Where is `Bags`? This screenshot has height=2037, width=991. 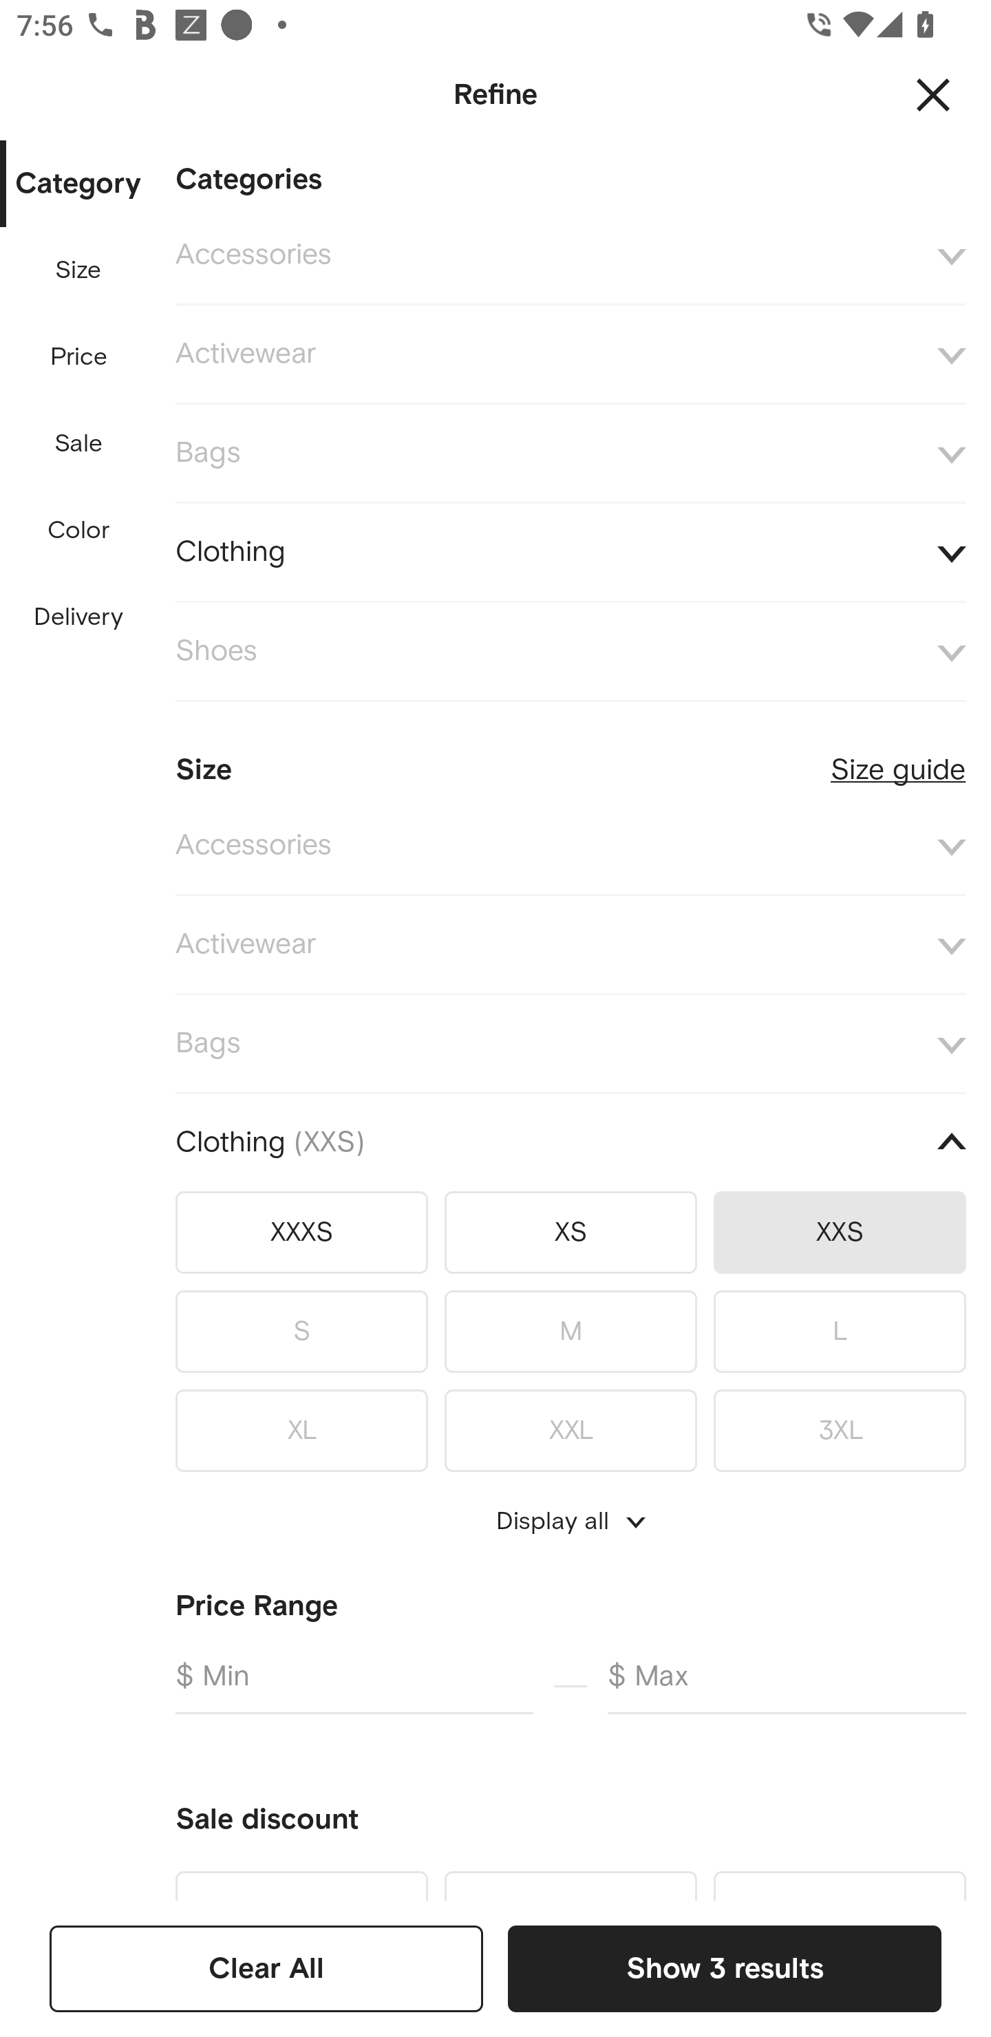 Bags is located at coordinates (571, 1043).